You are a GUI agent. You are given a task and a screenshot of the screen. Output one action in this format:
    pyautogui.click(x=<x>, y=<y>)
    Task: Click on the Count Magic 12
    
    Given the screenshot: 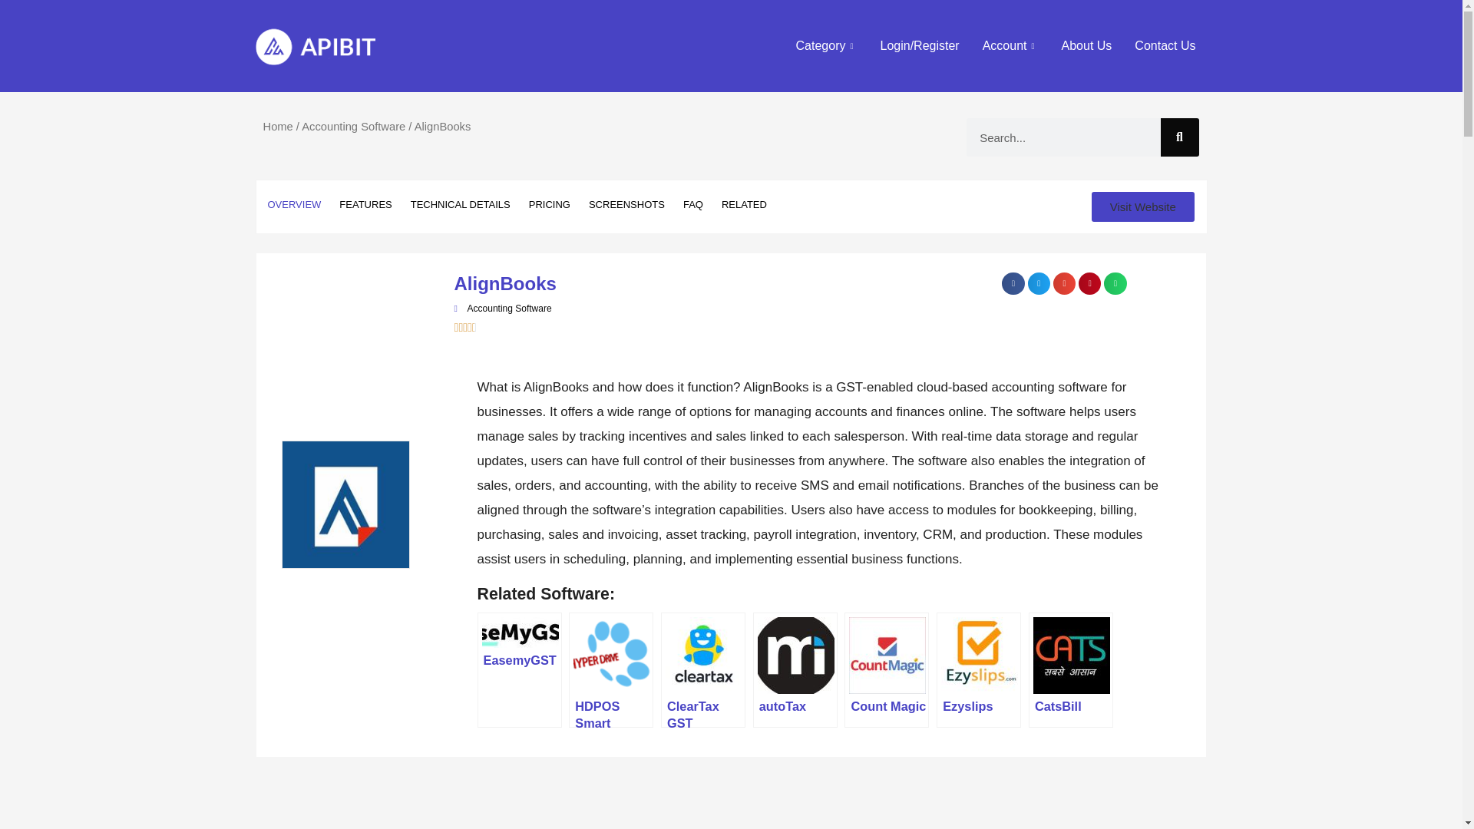 What is the action you would take?
    pyautogui.click(x=887, y=655)
    